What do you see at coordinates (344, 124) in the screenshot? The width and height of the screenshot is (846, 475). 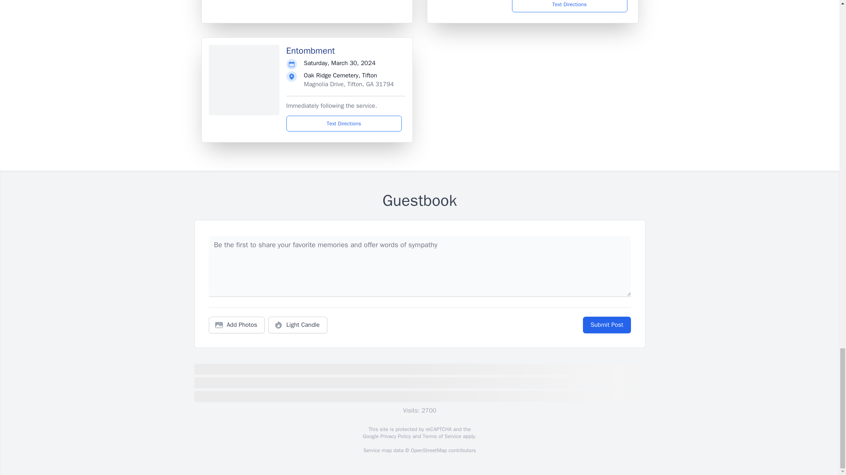 I see `Text Directions` at bounding box center [344, 124].